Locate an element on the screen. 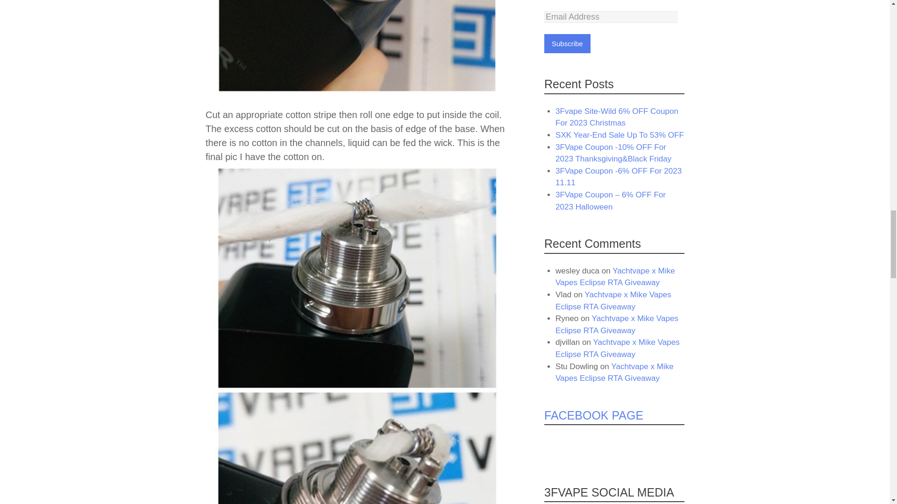 The image size is (897, 504). Subscribe is located at coordinates (567, 44).